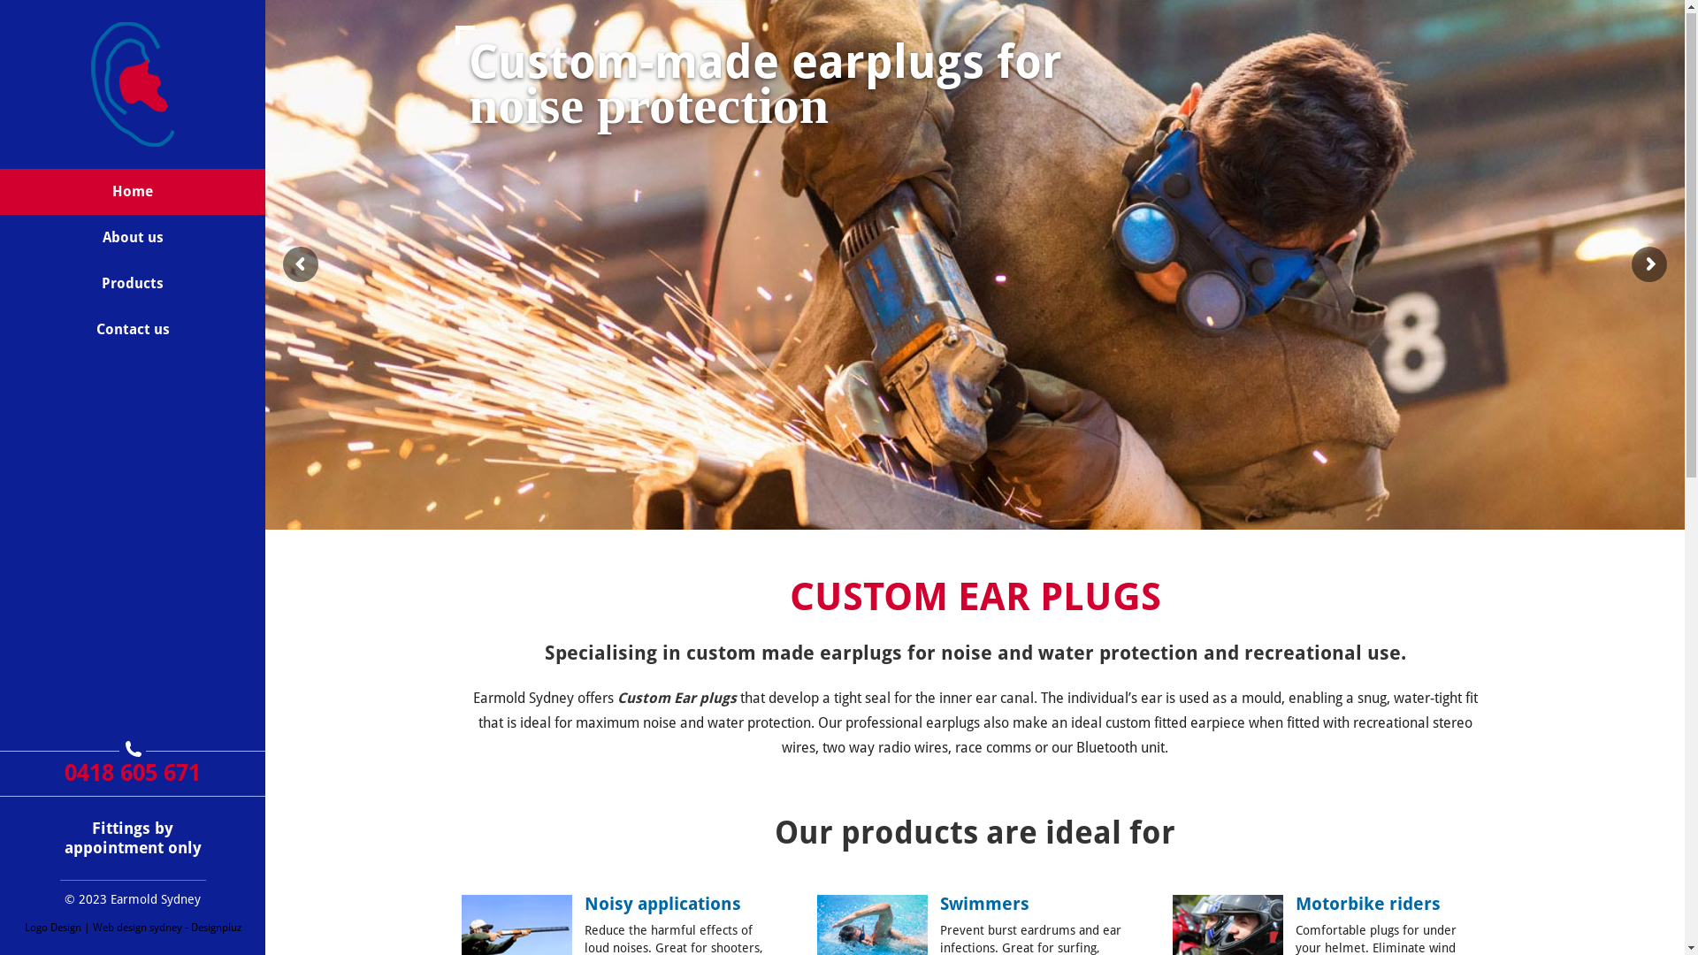 This screenshot has height=955, width=1698. I want to click on Contact us, so click(133, 331).